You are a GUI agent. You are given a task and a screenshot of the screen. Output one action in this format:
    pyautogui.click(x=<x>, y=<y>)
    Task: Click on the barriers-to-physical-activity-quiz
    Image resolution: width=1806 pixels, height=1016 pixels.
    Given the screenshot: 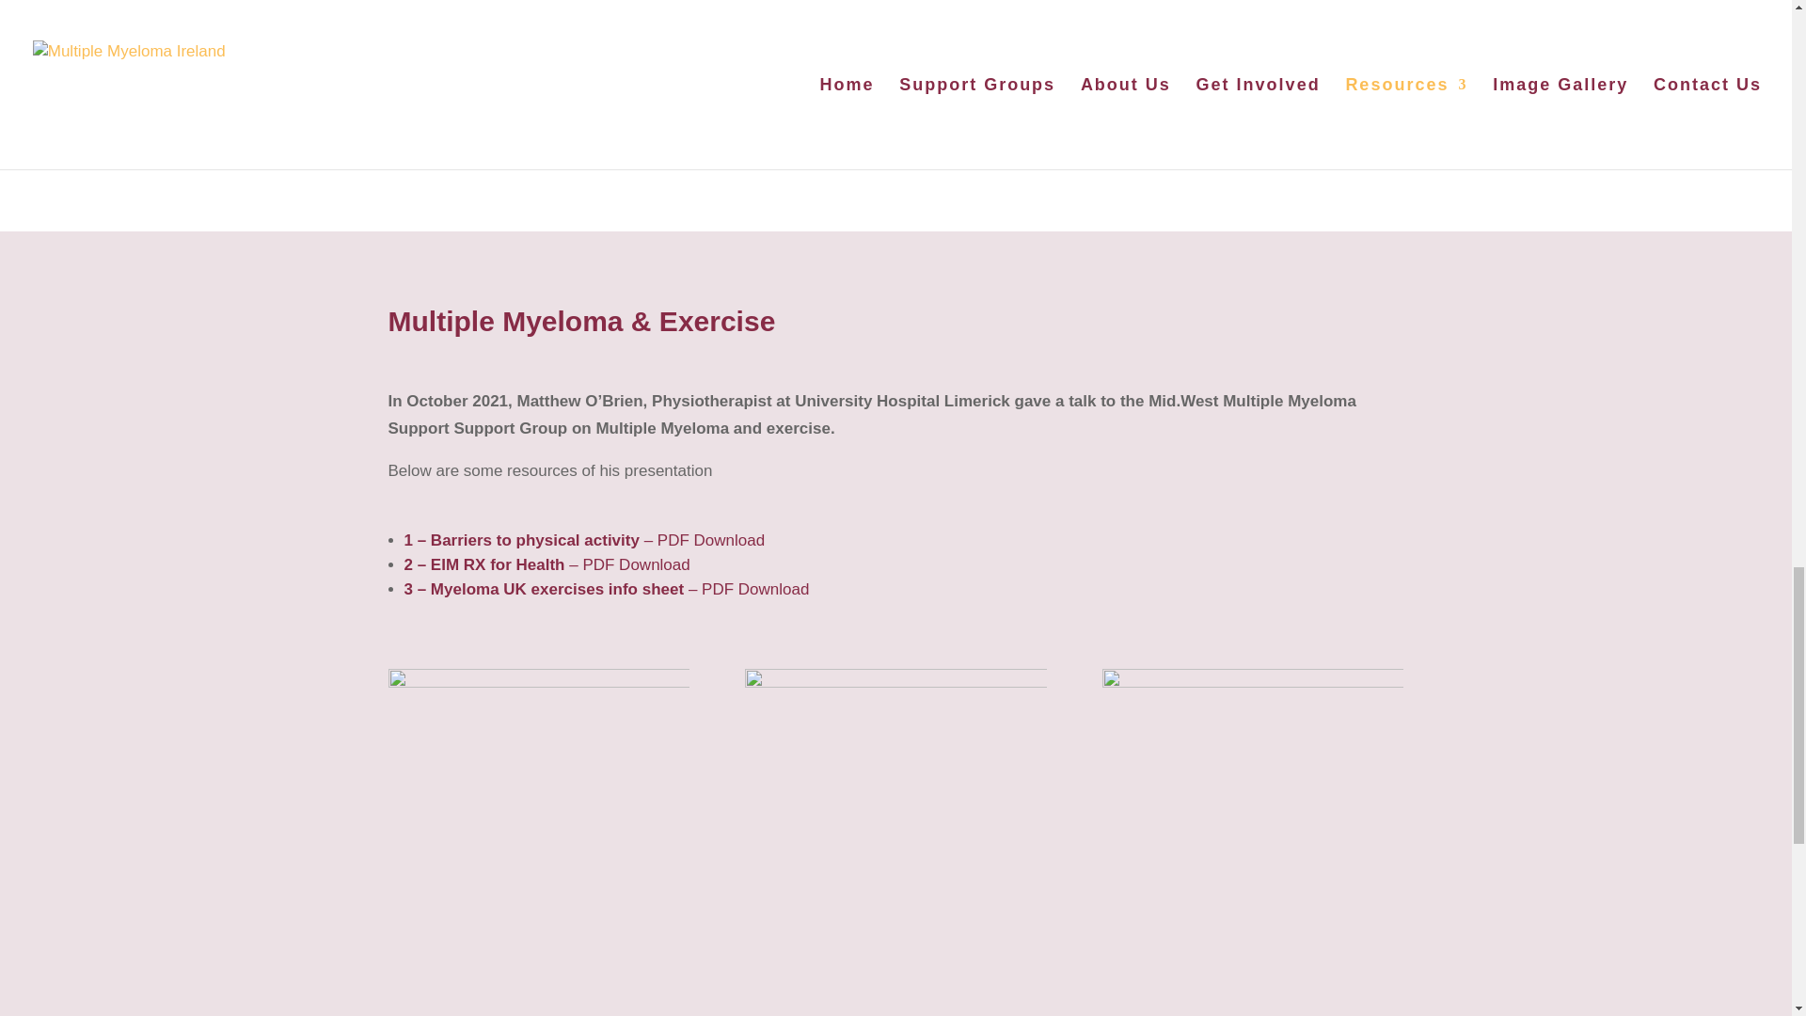 What is the action you would take?
    pyautogui.click(x=538, y=842)
    